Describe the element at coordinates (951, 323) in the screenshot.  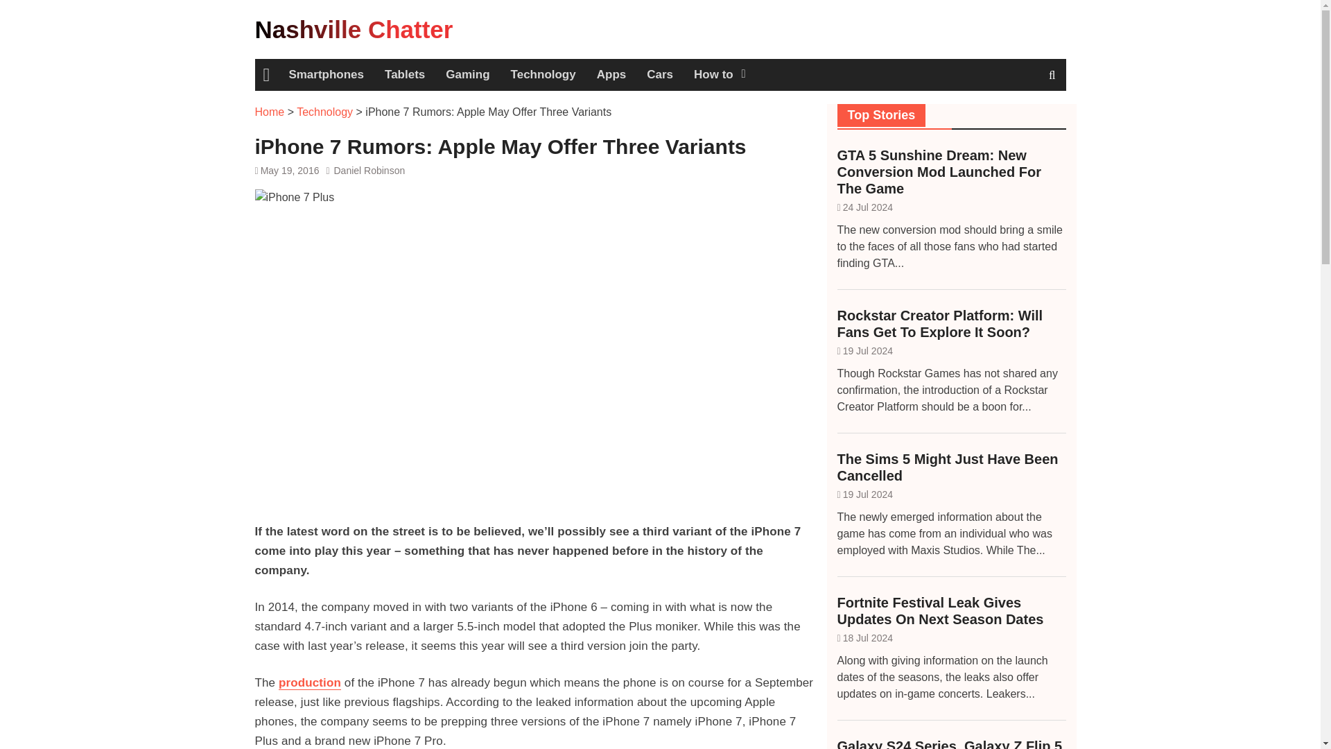
I see `Rockstar Creator Platform: Will Fans Get To Explore It Soon?` at that location.